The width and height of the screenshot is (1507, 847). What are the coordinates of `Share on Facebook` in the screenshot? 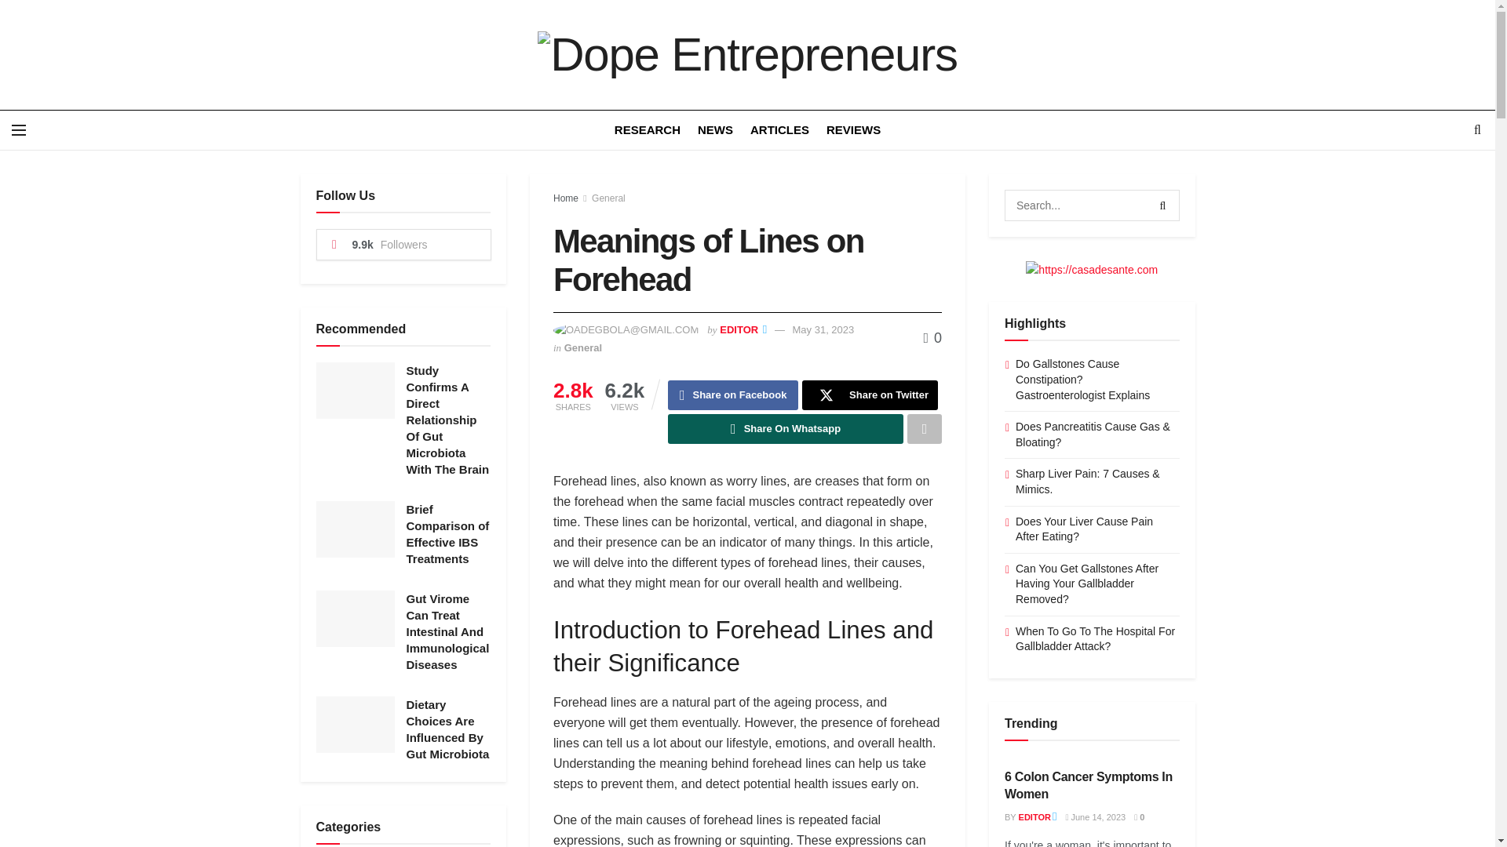 It's located at (733, 394).